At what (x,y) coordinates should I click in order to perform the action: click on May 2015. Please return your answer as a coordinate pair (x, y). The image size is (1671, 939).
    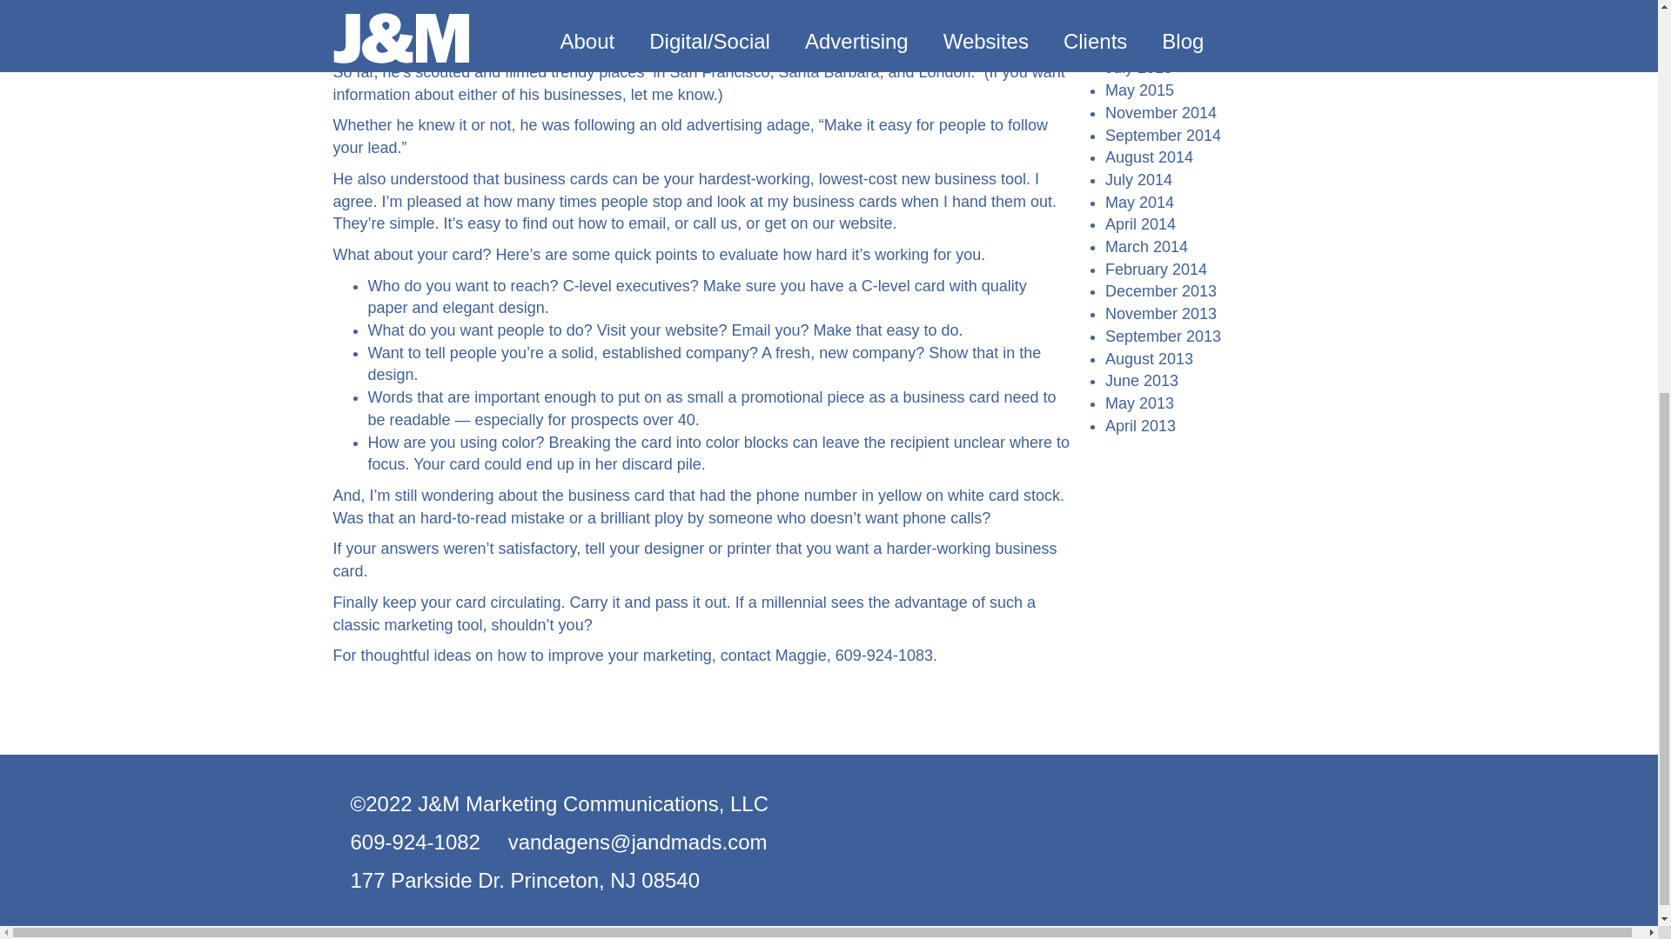
    Looking at the image, I should click on (1139, 90).